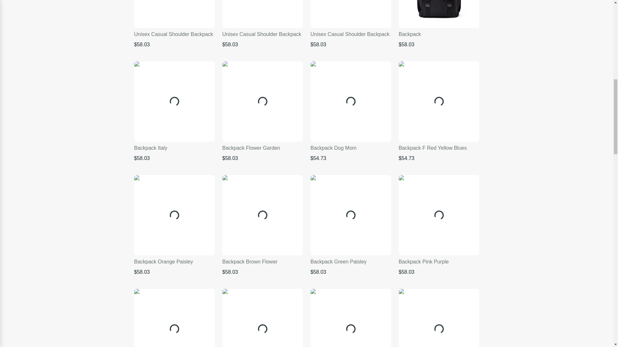 The height and width of the screenshot is (347, 618). I want to click on Backpack Pink Purple, so click(439, 215).